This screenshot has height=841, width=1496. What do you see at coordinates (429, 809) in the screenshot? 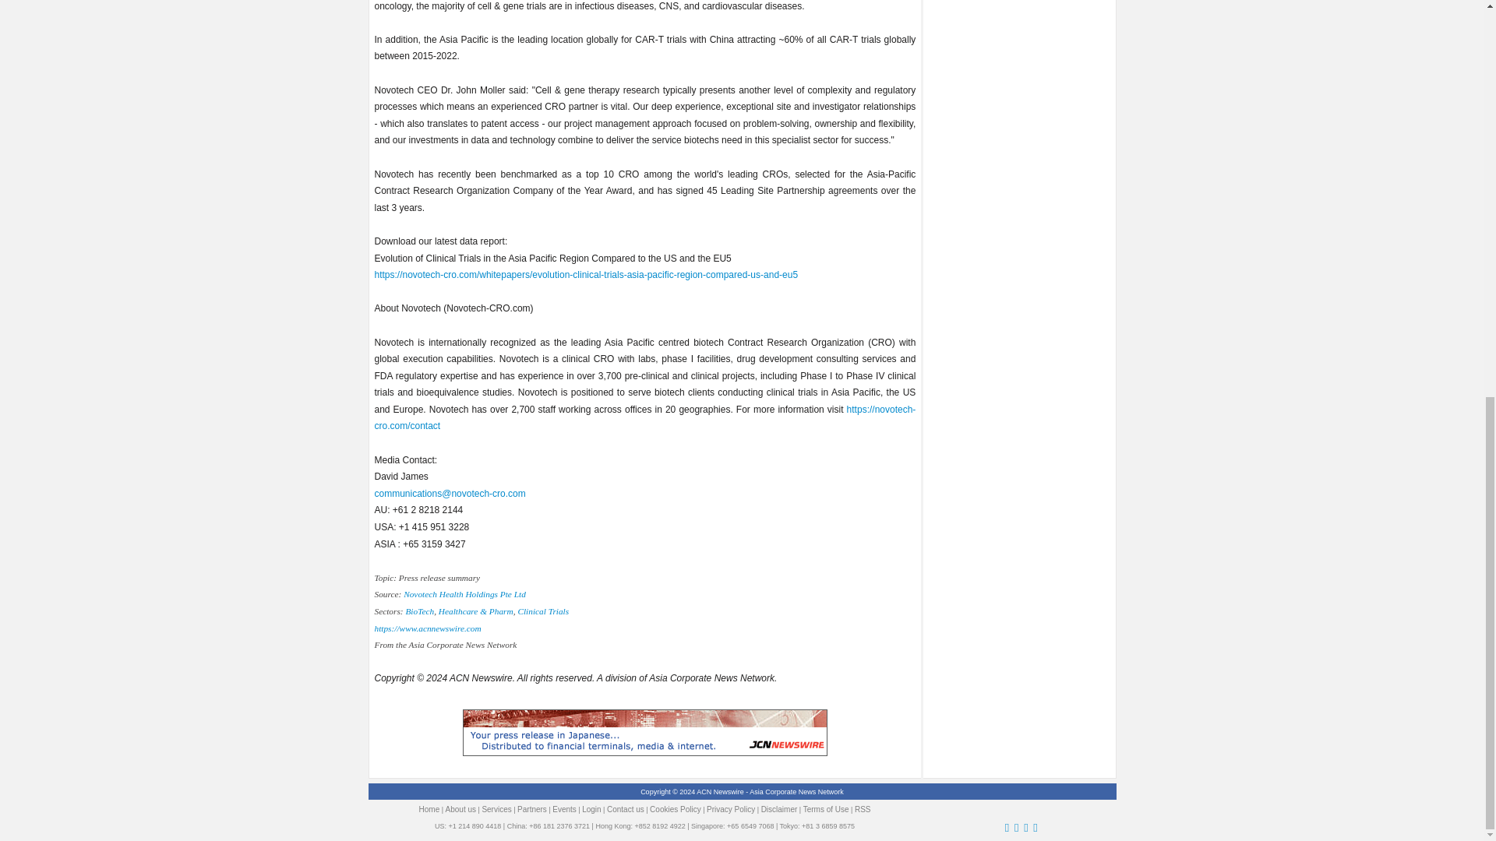
I see `Home` at bounding box center [429, 809].